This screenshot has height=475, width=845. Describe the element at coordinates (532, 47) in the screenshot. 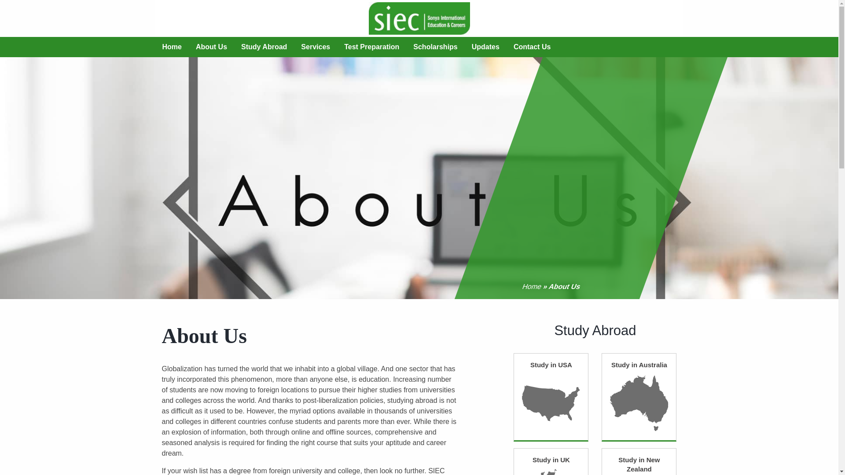

I see `Contact Us` at that location.